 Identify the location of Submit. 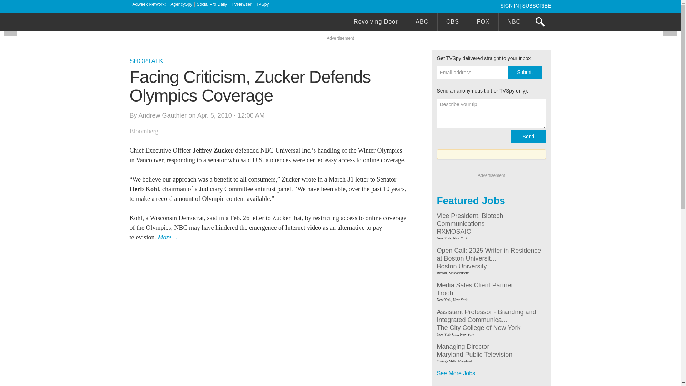
(525, 72).